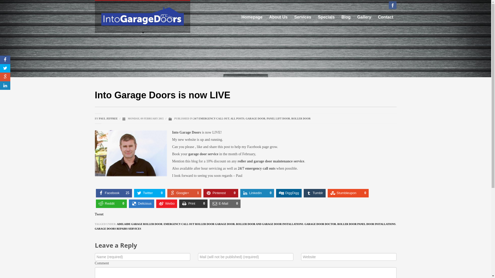 The width and height of the screenshot is (495, 278). I want to click on 24/7 EMERGENCY CALL OUT, so click(211, 118).